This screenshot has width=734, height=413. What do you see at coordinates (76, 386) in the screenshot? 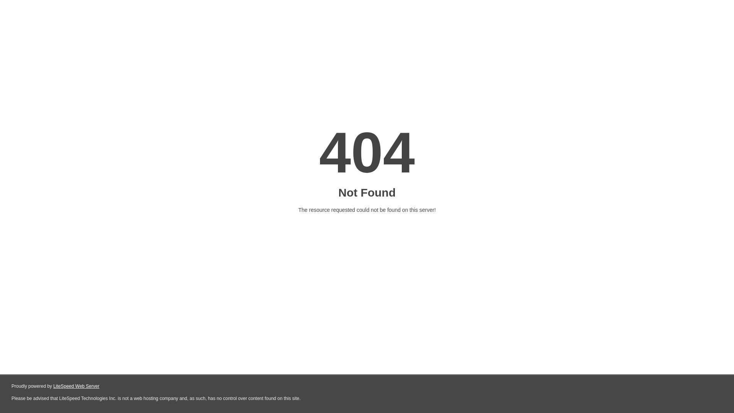
I see `LiteSpeed Web Server` at bounding box center [76, 386].